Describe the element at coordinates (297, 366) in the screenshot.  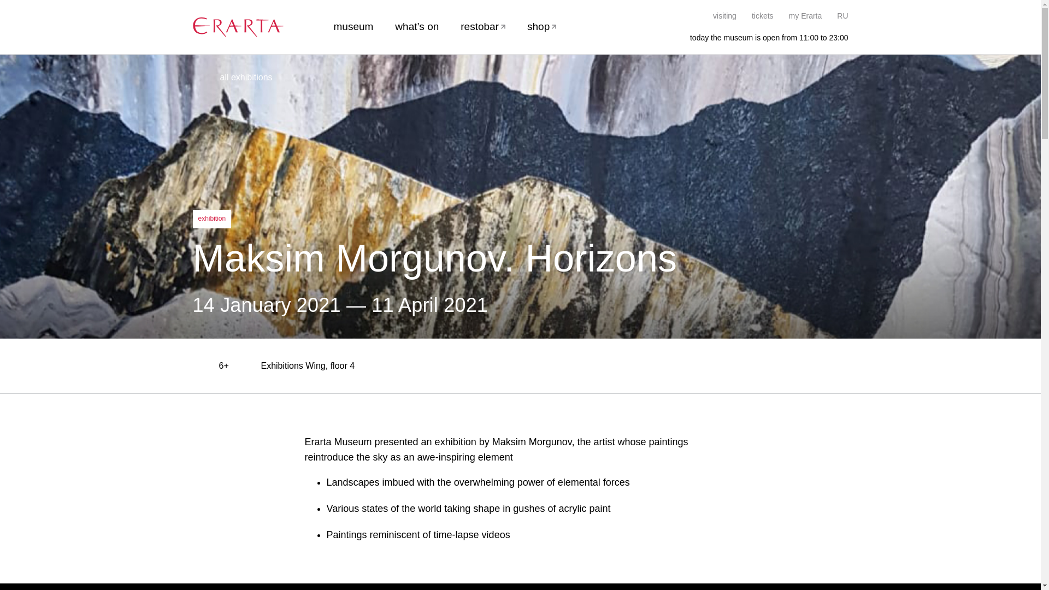
I see `Exhibitions Wing, floor 4` at that location.